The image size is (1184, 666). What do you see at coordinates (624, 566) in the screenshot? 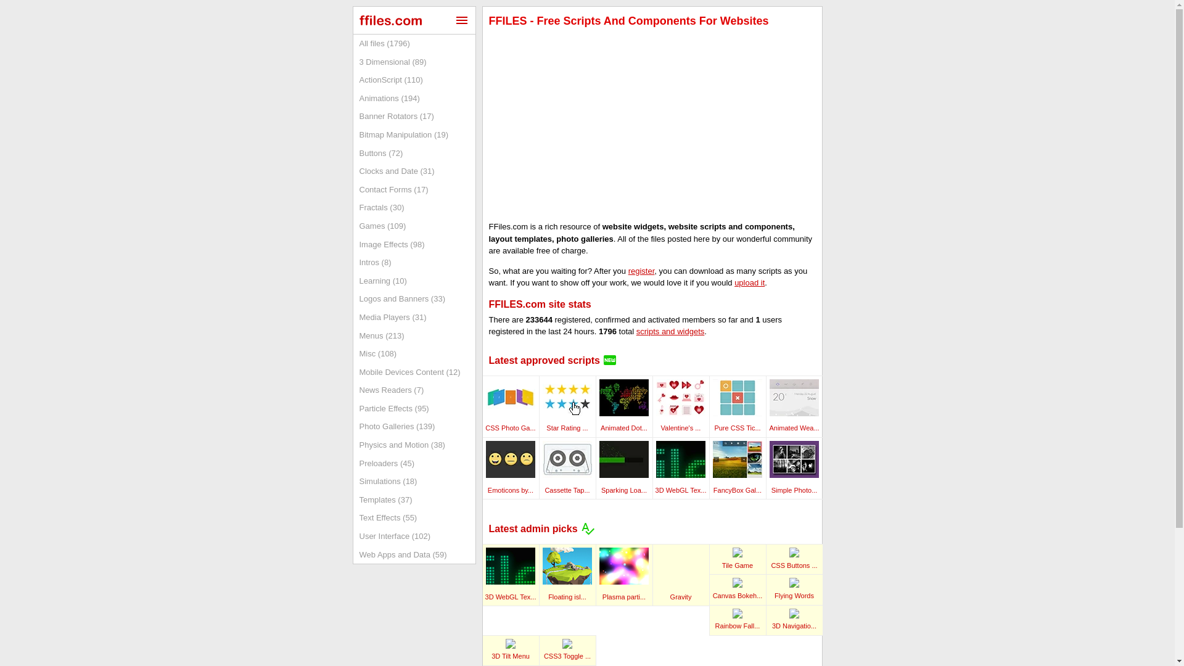
I see `Plasma particles` at bounding box center [624, 566].